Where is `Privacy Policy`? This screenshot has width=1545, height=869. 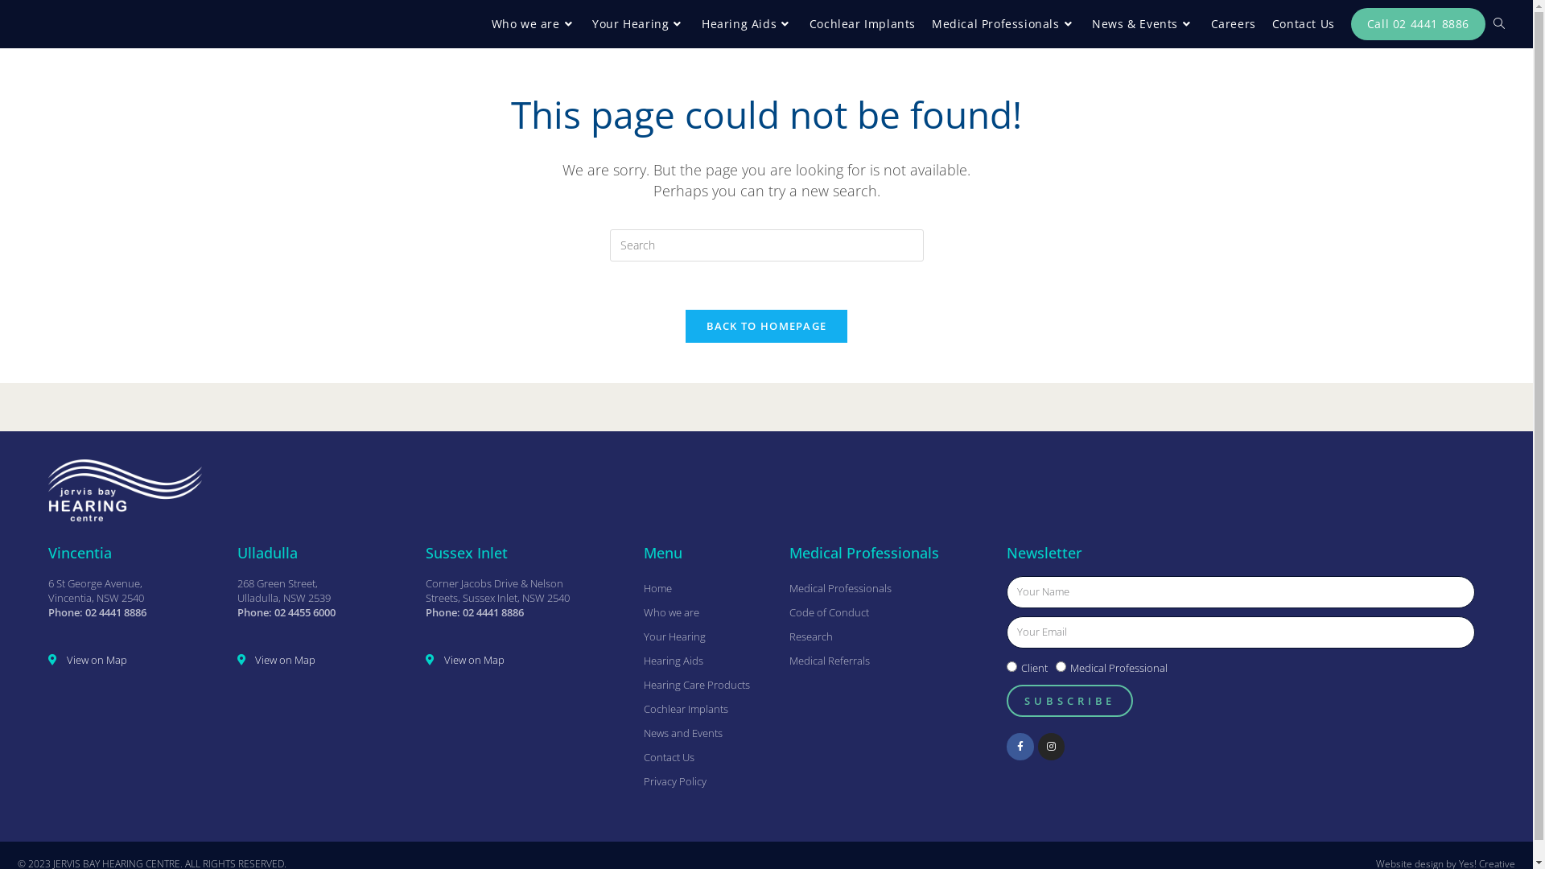
Privacy Policy is located at coordinates (708, 781).